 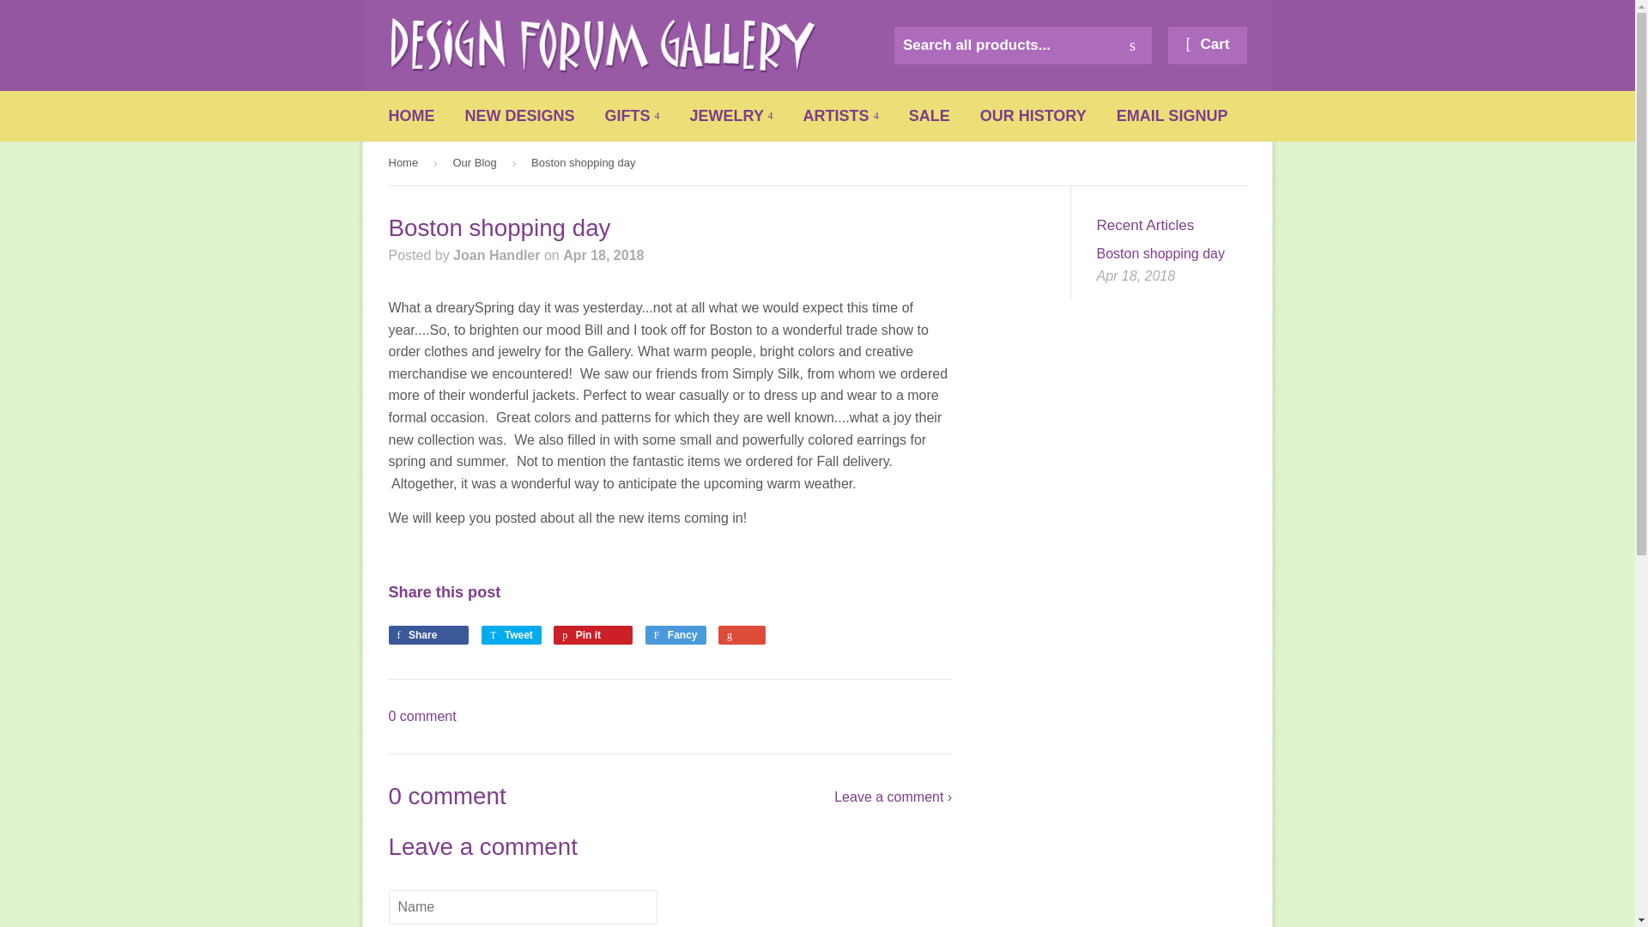 I want to click on NEW DESIGNS, so click(x=520, y=116).